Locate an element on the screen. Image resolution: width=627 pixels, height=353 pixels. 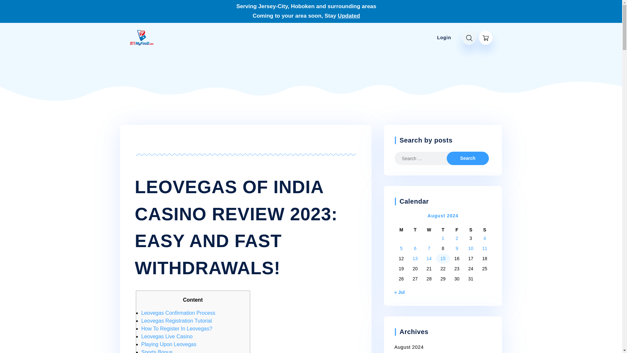
Search for: is located at coordinates (426, 158).